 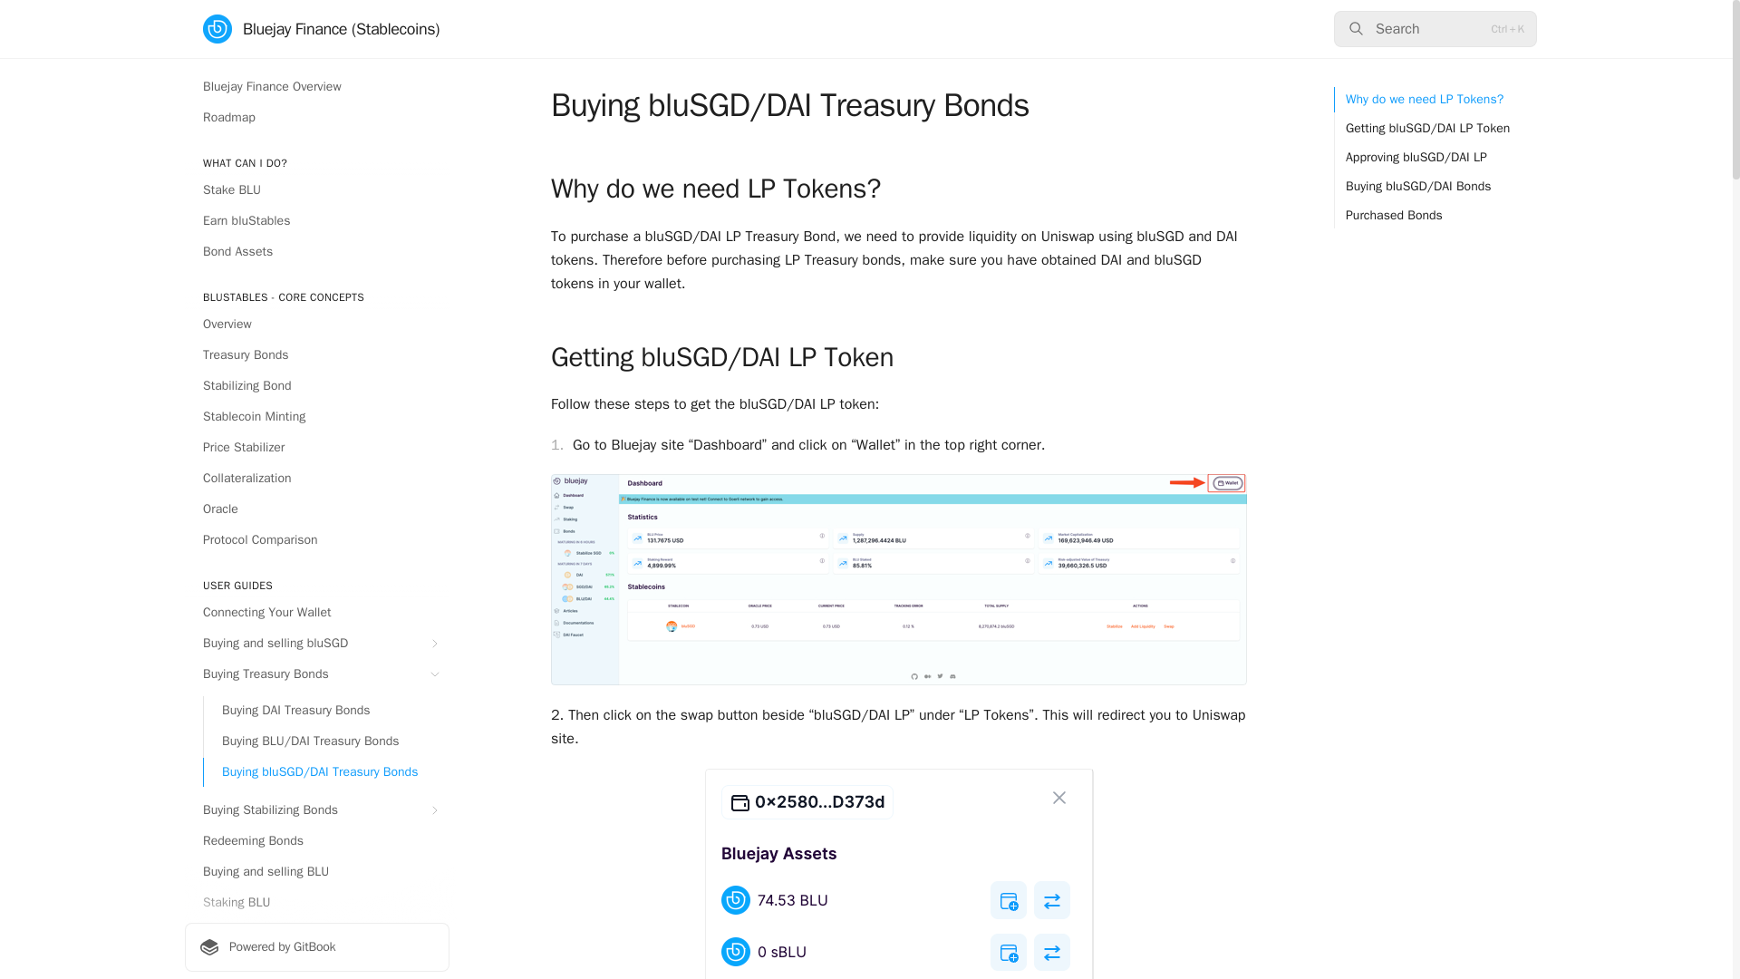 What do you see at coordinates (316, 810) in the screenshot?
I see `Buying Stabilizing Bonds` at bounding box center [316, 810].